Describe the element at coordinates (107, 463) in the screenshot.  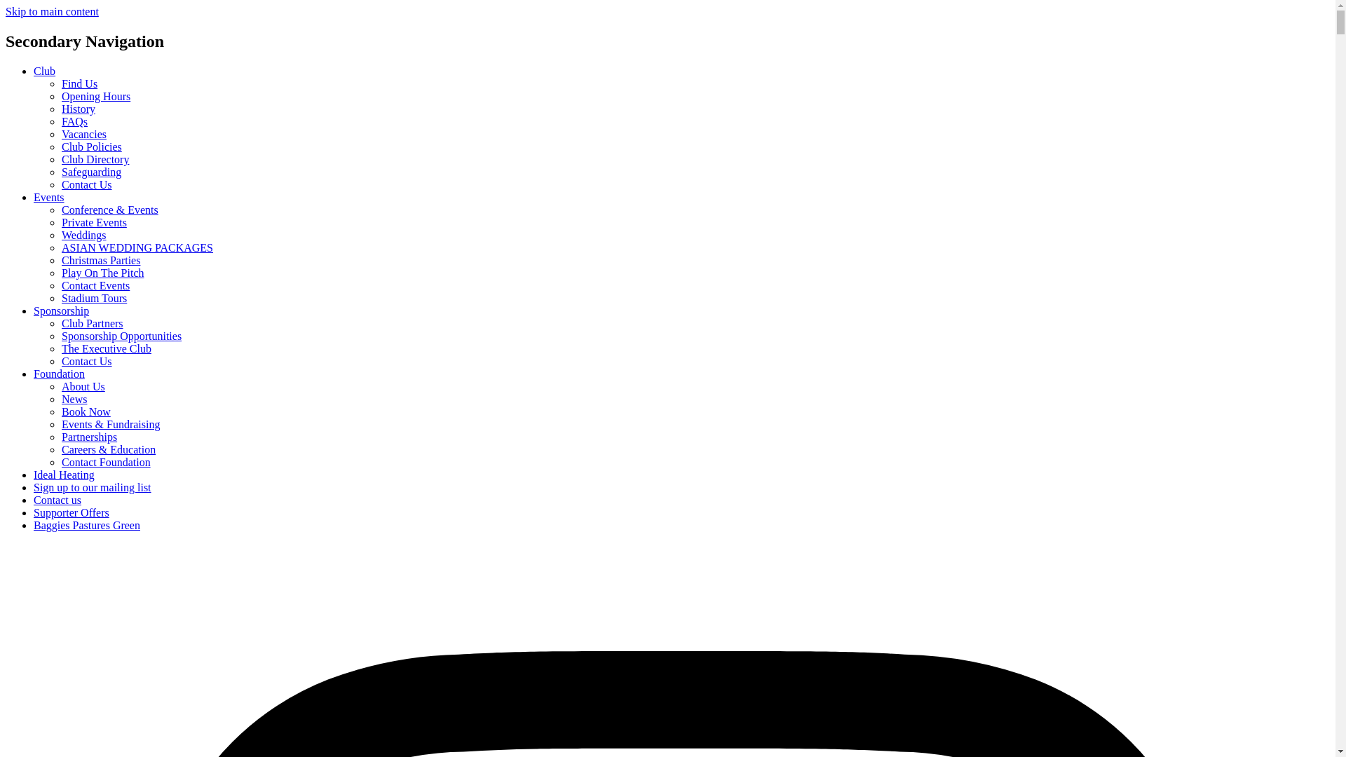
I see `Contact Foundation` at that location.